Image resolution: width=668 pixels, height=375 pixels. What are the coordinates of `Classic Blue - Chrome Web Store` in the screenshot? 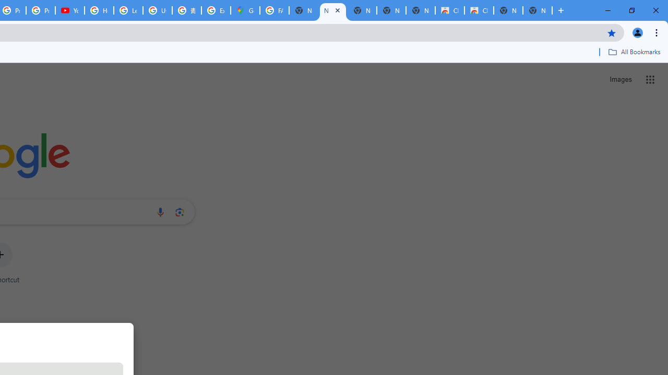 It's located at (450, 10).